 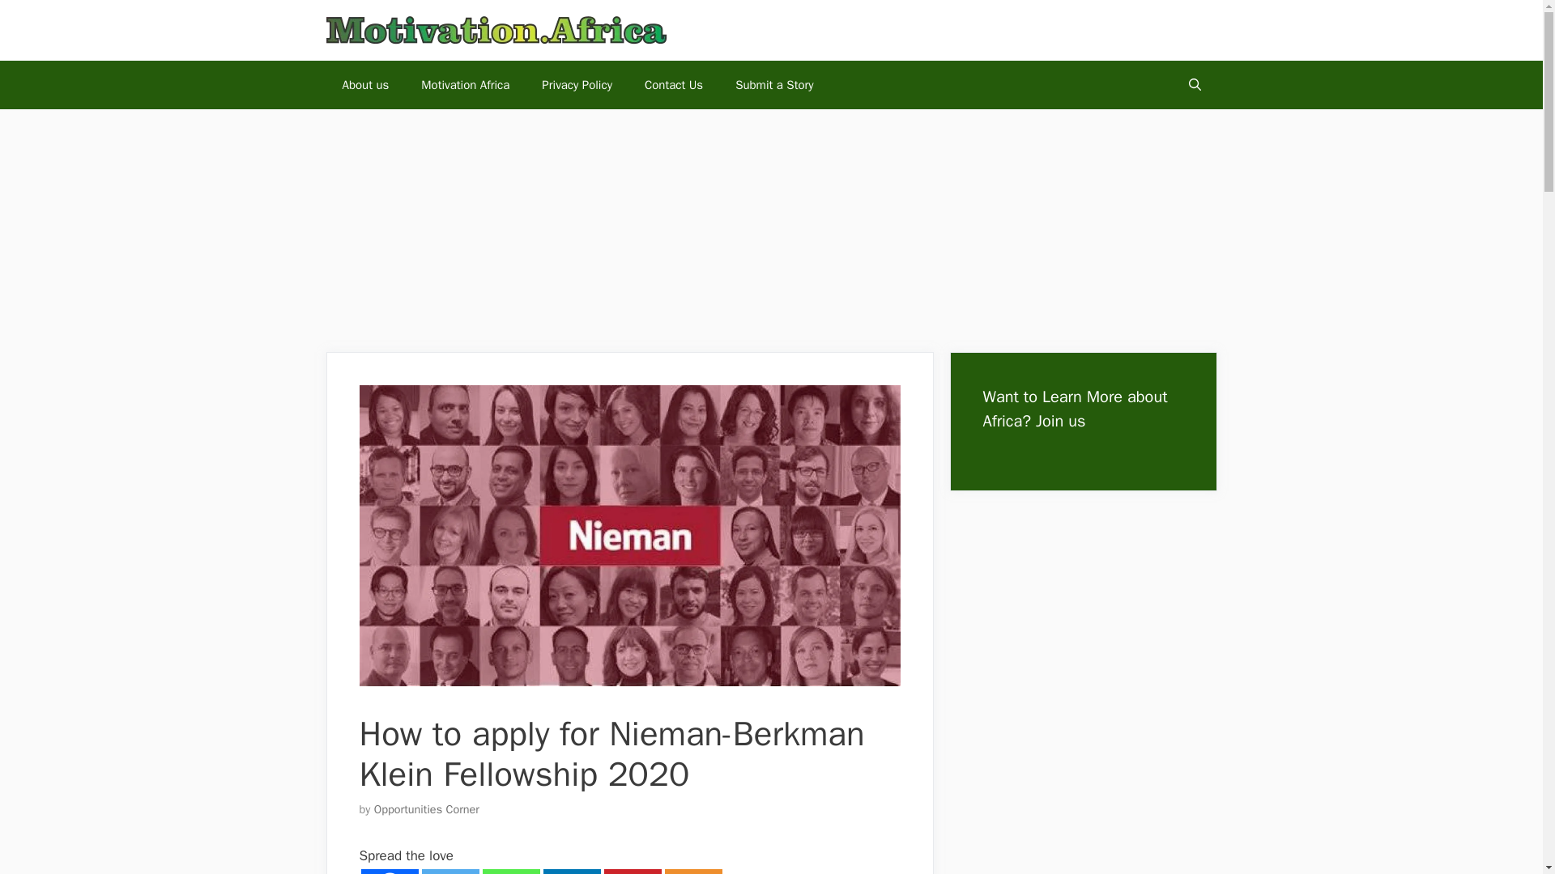 I want to click on Contact Us, so click(x=673, y=84).